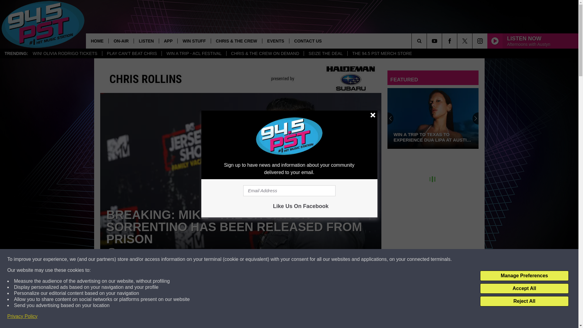  What do you see at coordinates (524, 301) in the screenshot?
I see `Reject All` at bounding box center [524, 301].